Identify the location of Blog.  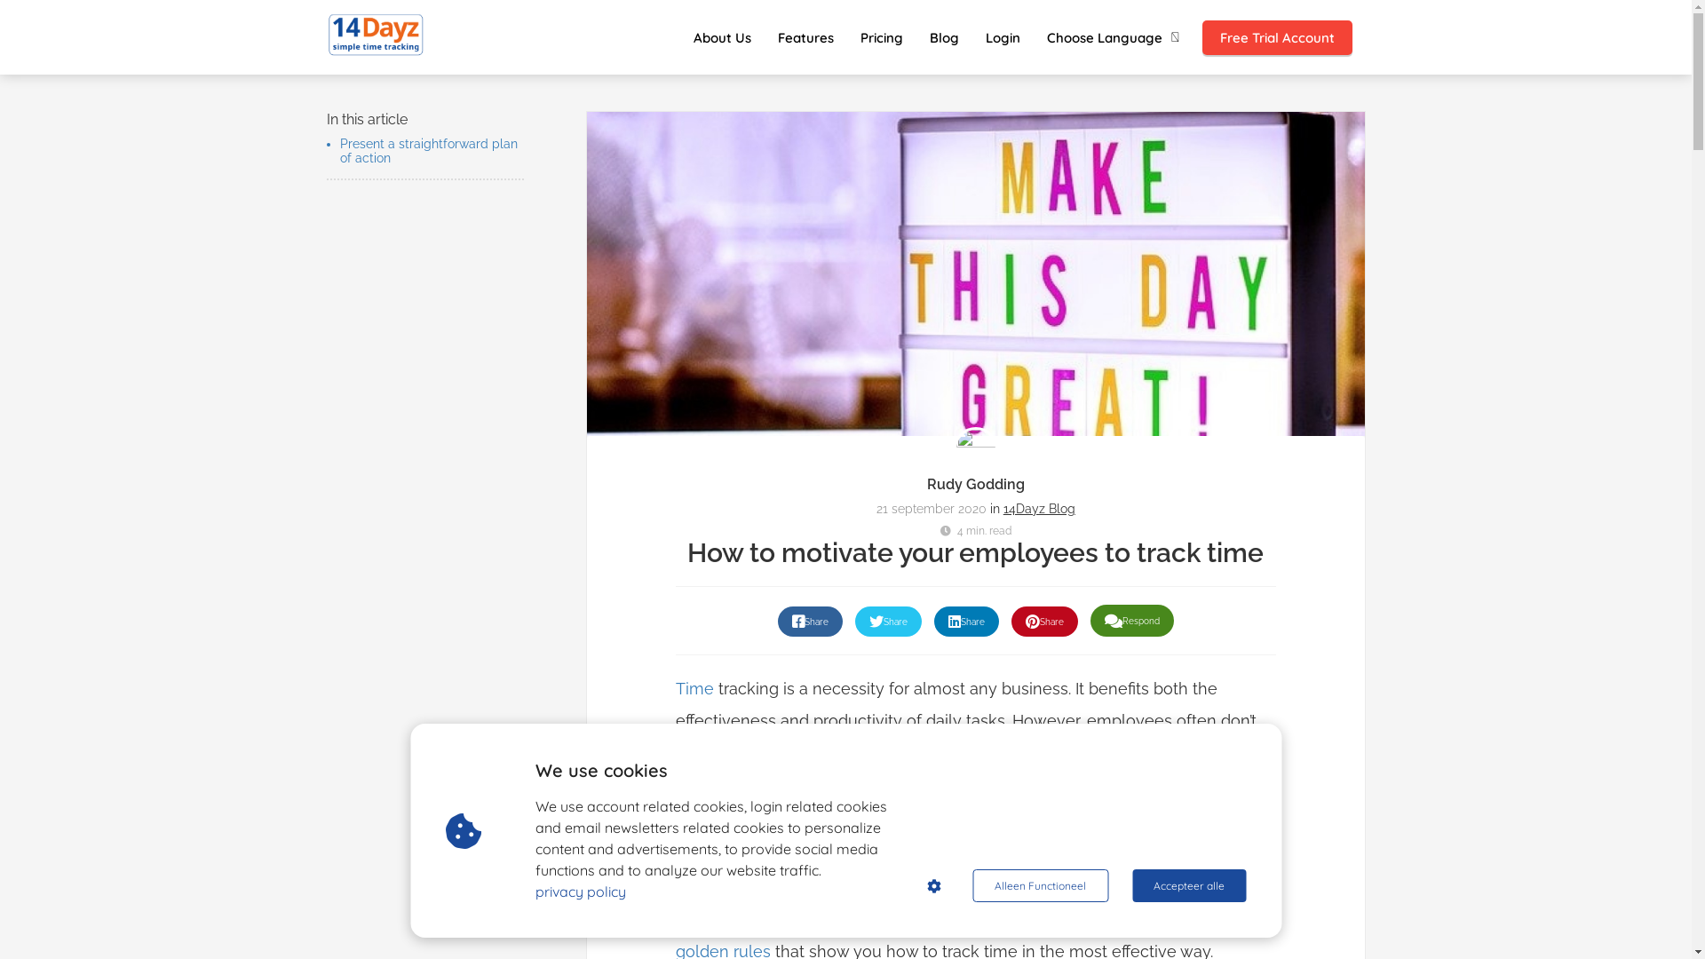
(945, 37).